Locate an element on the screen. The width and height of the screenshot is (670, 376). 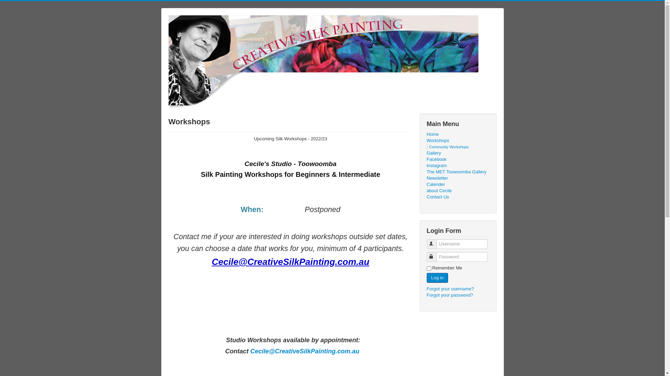
Log in is located at coordinates (437, 278).